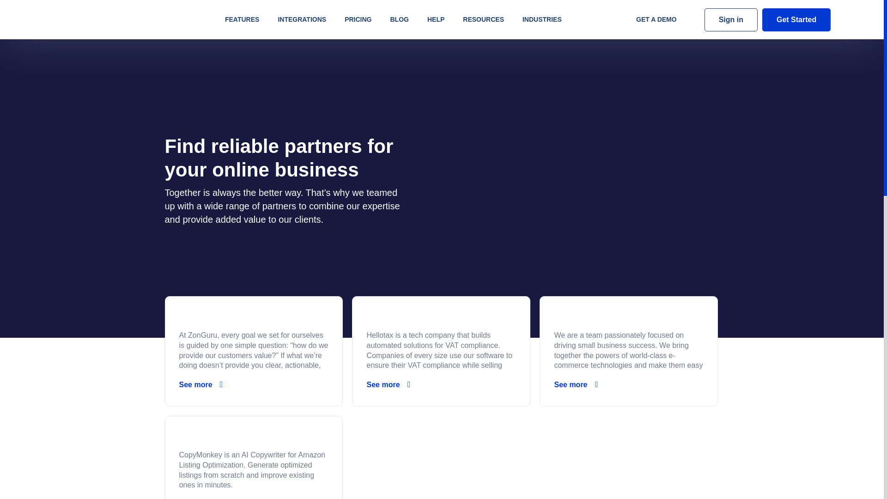 Image resolution: width=887 pixels, height=499 pixels. Describe the element at coordinates (399, 19) in the screenshot. I see `BLOG` at that location.